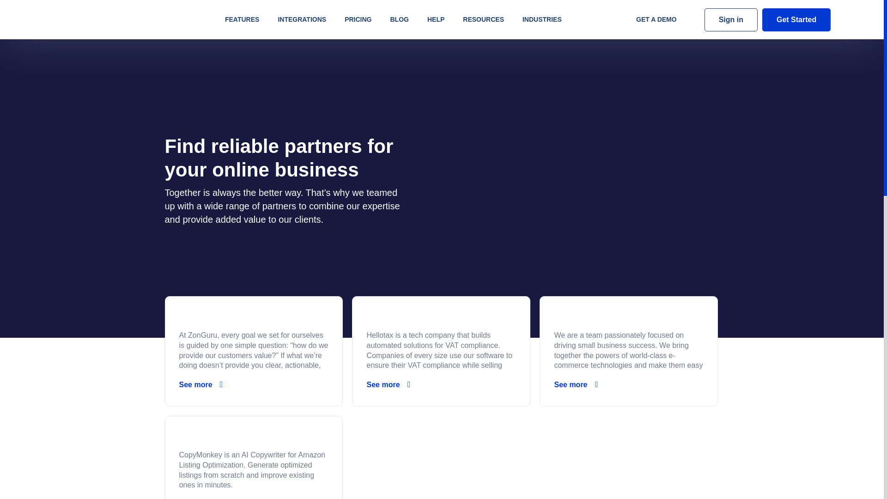 Image resolution: width=887 pixels, height=499 pixels. Describe the element at coordinates (399, 19) in the screenshot. I see `BLOG` at that location.